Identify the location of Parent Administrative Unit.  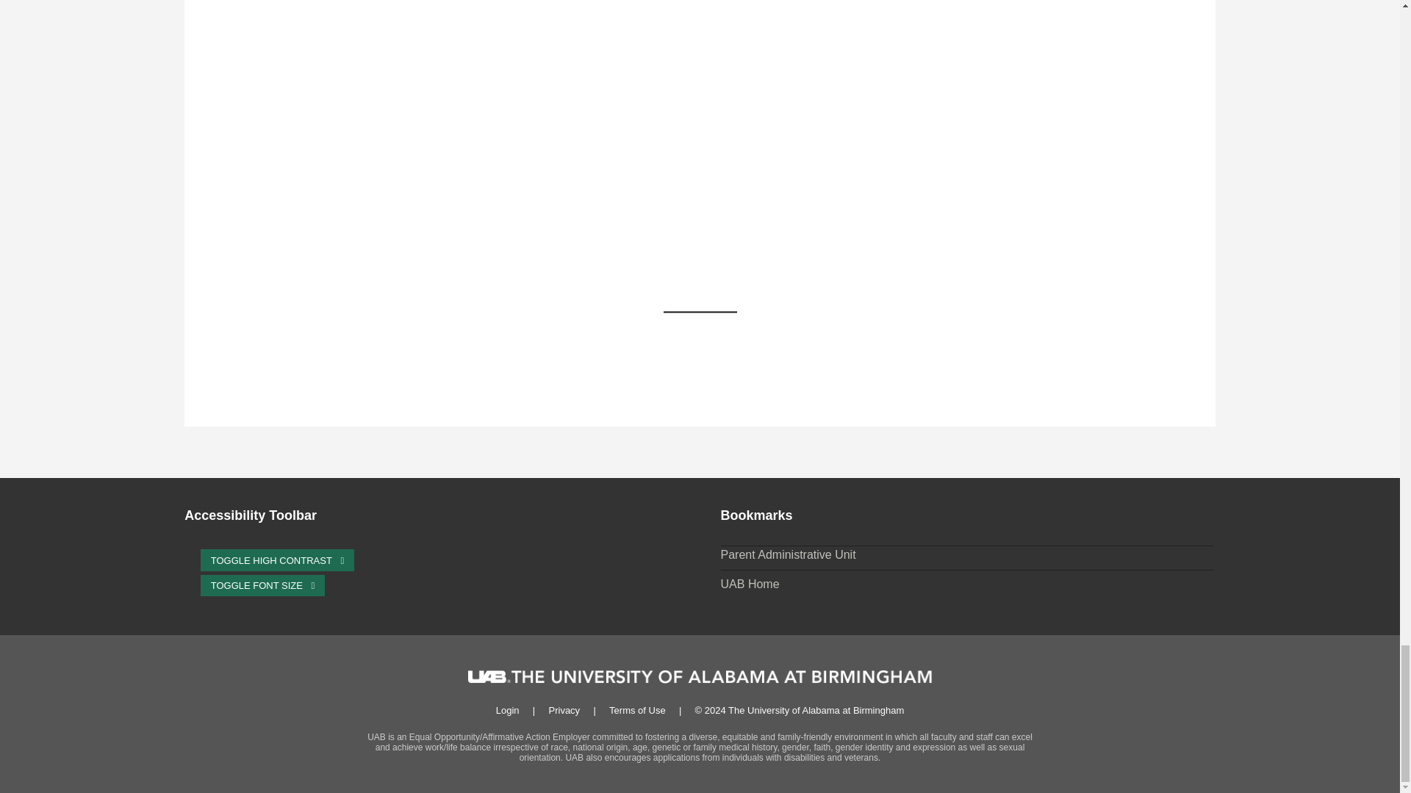
(789, 555).